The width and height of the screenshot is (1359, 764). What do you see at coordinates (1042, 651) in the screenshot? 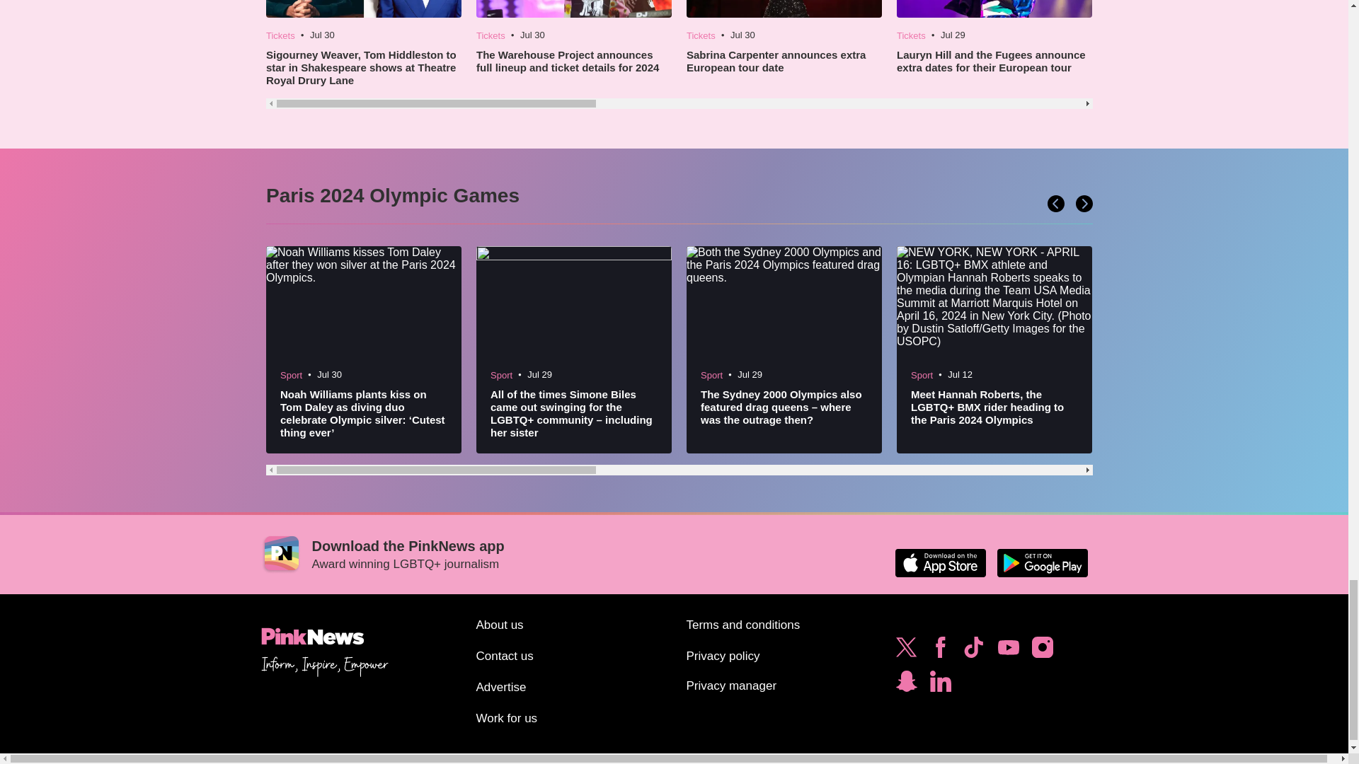
I see `Follow PinkNews on Instagram` at bounding box center [1042, 651].